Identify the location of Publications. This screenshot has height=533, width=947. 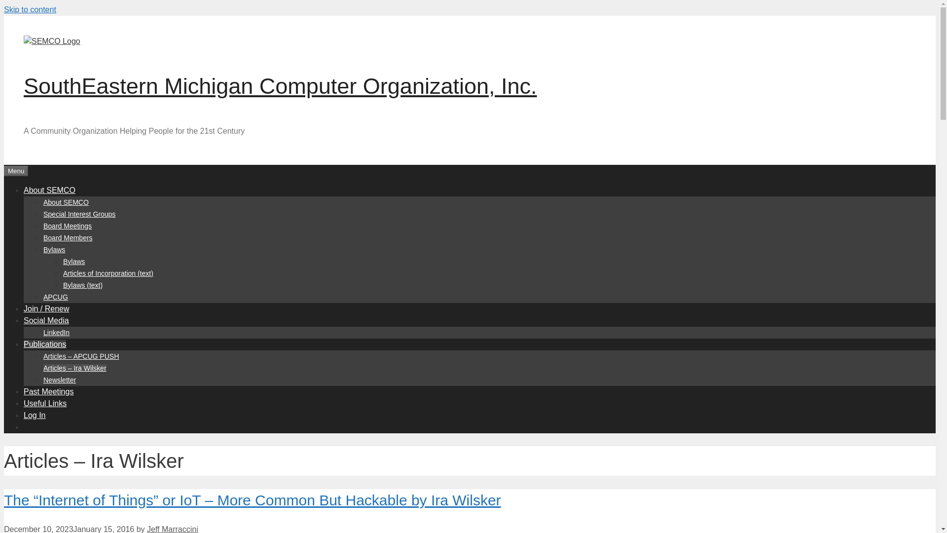
(45, 343).